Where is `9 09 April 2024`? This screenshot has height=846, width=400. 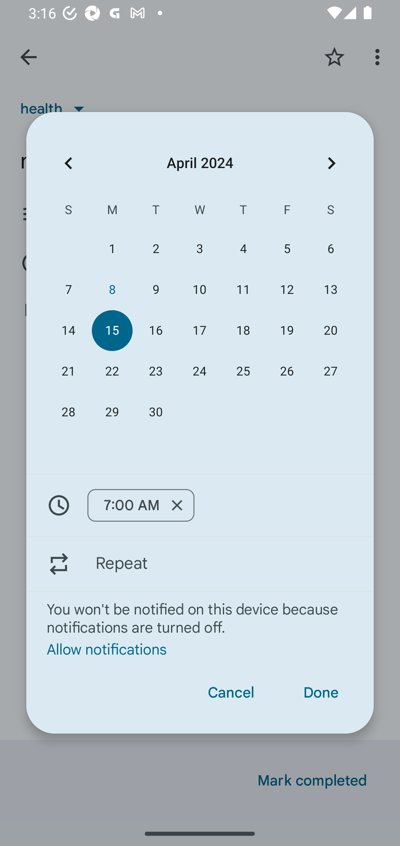 9 09 April 2024 is located at coordinates (156, 289).